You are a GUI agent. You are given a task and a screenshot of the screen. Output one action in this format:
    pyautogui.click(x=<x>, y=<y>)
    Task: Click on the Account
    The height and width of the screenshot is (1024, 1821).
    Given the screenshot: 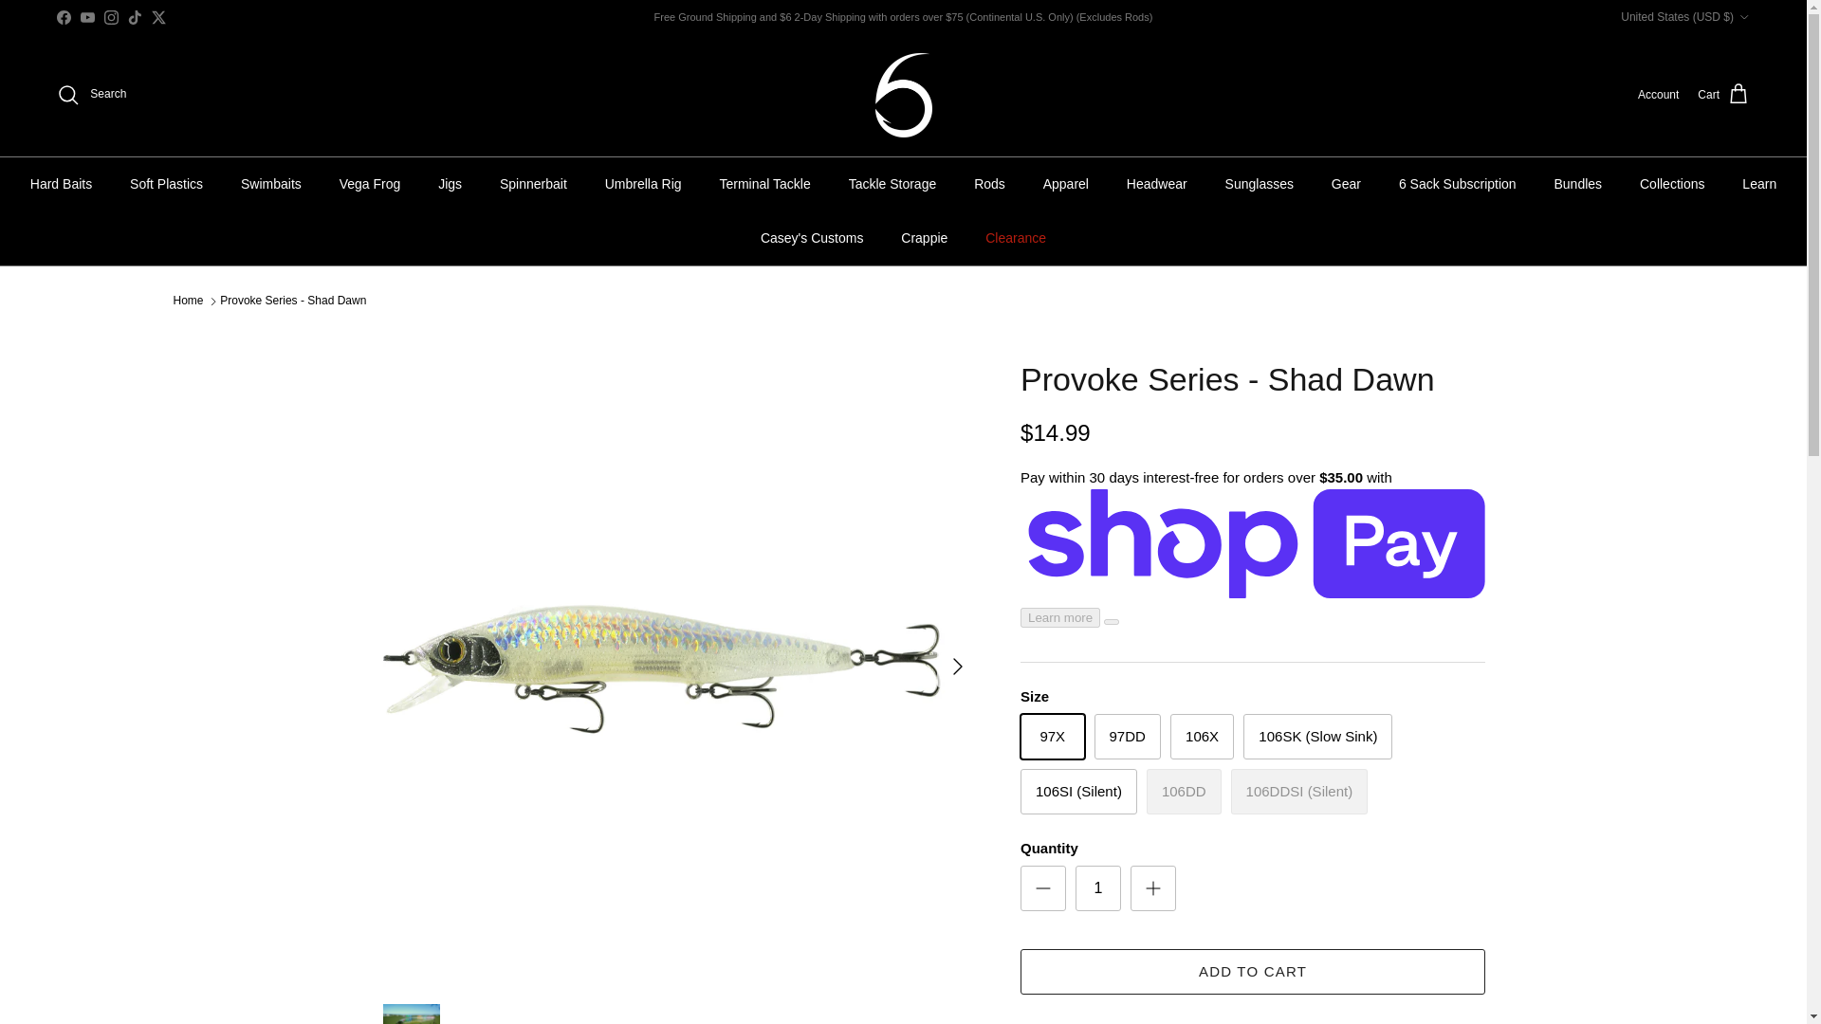 What is the action you would take?
    pyautogui.click(x=1658, y=95)
    